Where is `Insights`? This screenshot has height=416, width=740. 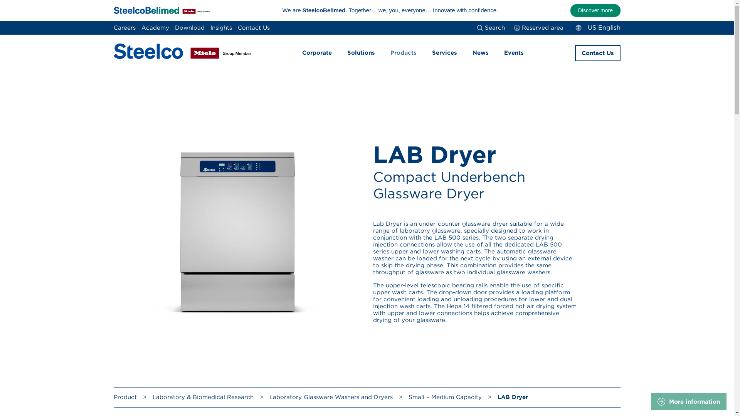
Insights is located at coordinates (221, 28).